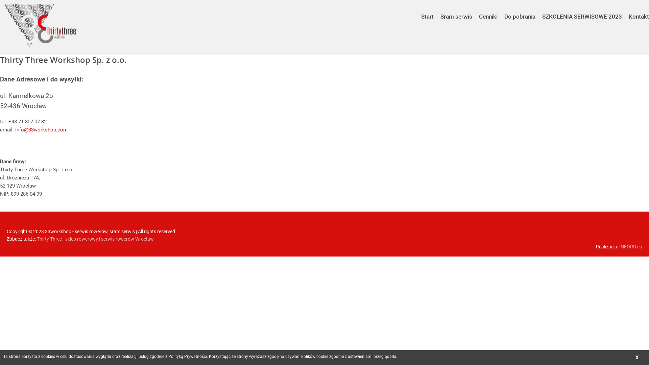  I want to click on Sram serwis, so click(456, 11).